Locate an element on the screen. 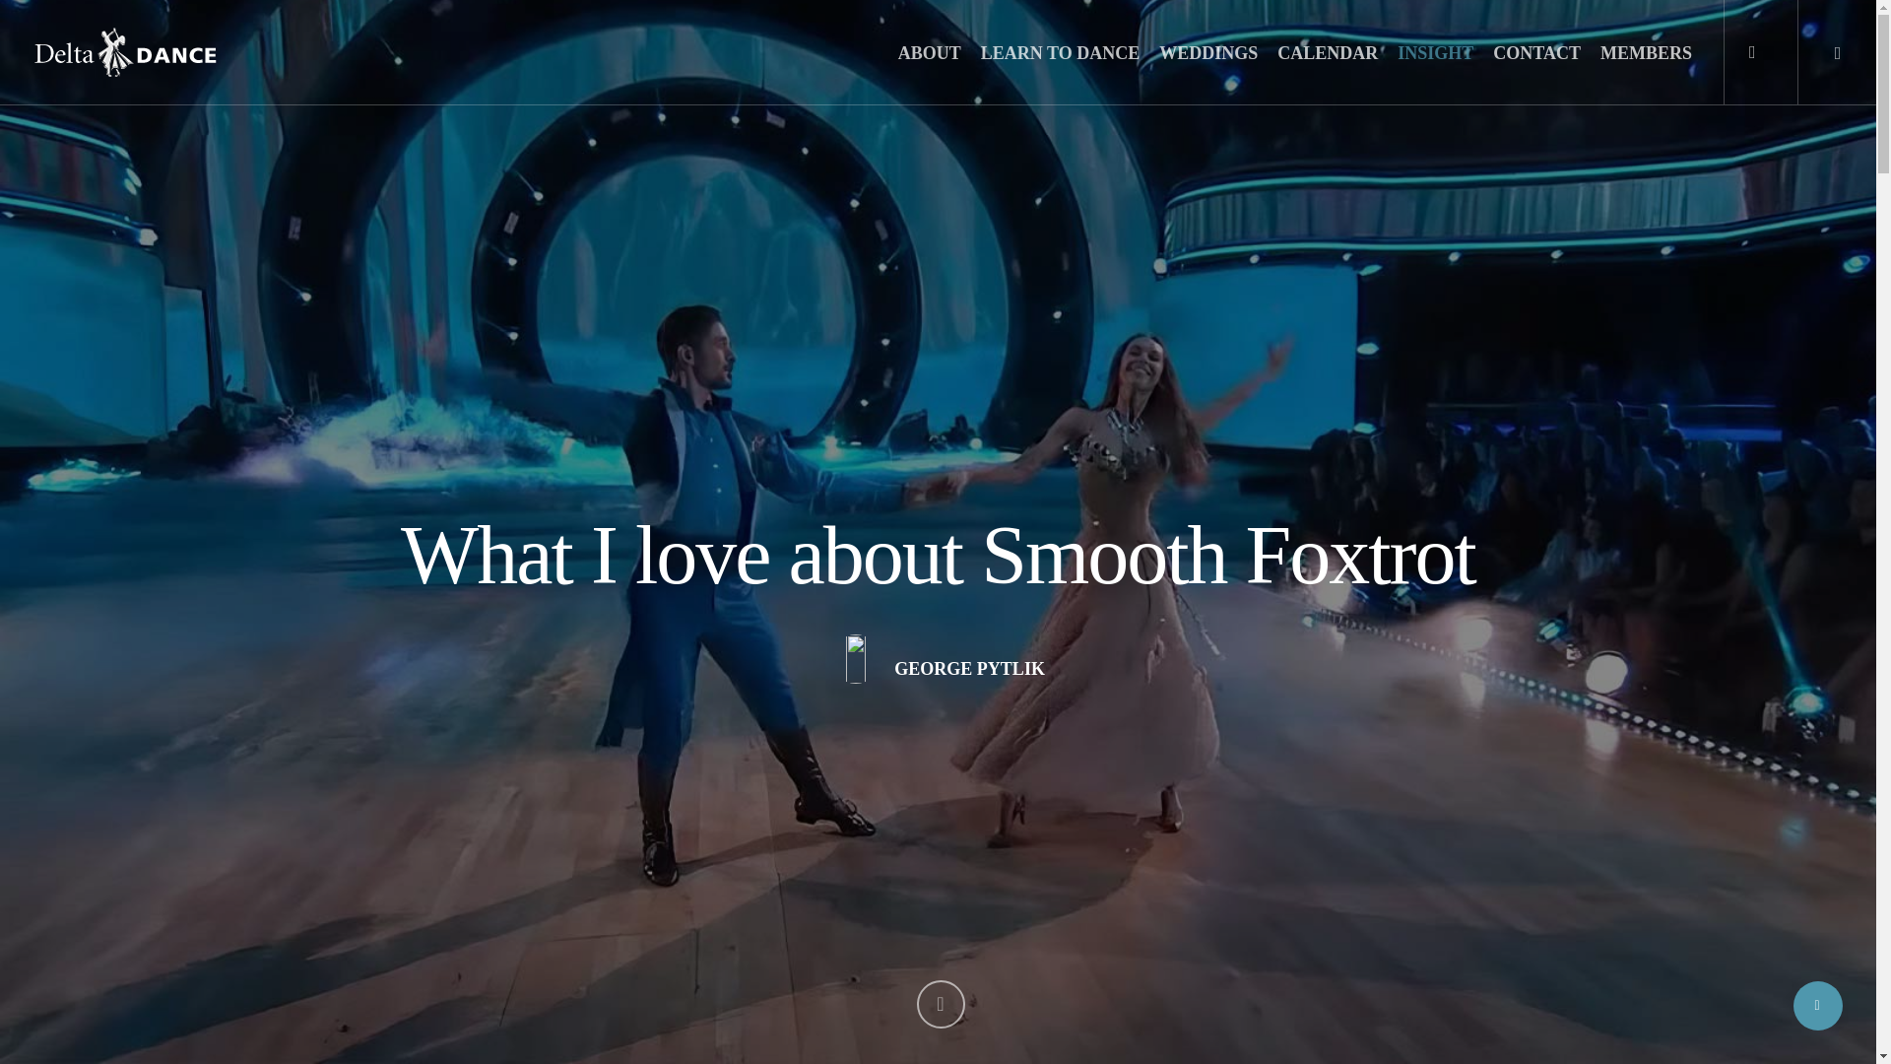 The height and width of the screenshot is (1064, 1891). Posts by George Pytlik is located at coordinates (969, 668).